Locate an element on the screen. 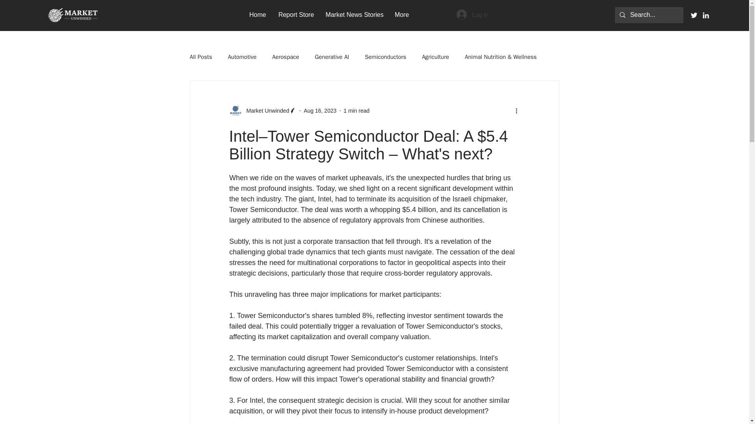 The width and height of the screenshot is (755, 424). All Posts is located at coordinates (201, 57).